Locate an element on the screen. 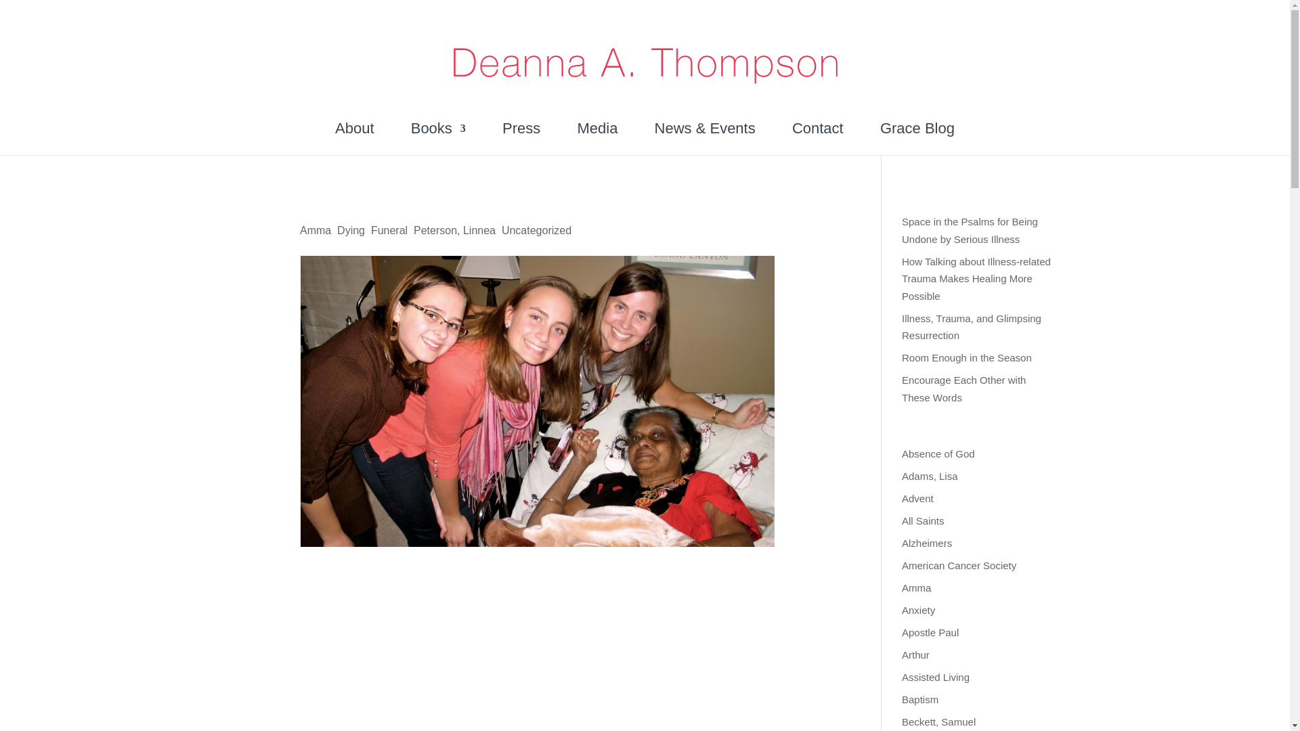 Image resolution: width=1300 pixels, height=731 pixels. Anxiety is located at coordinates (918, 611).